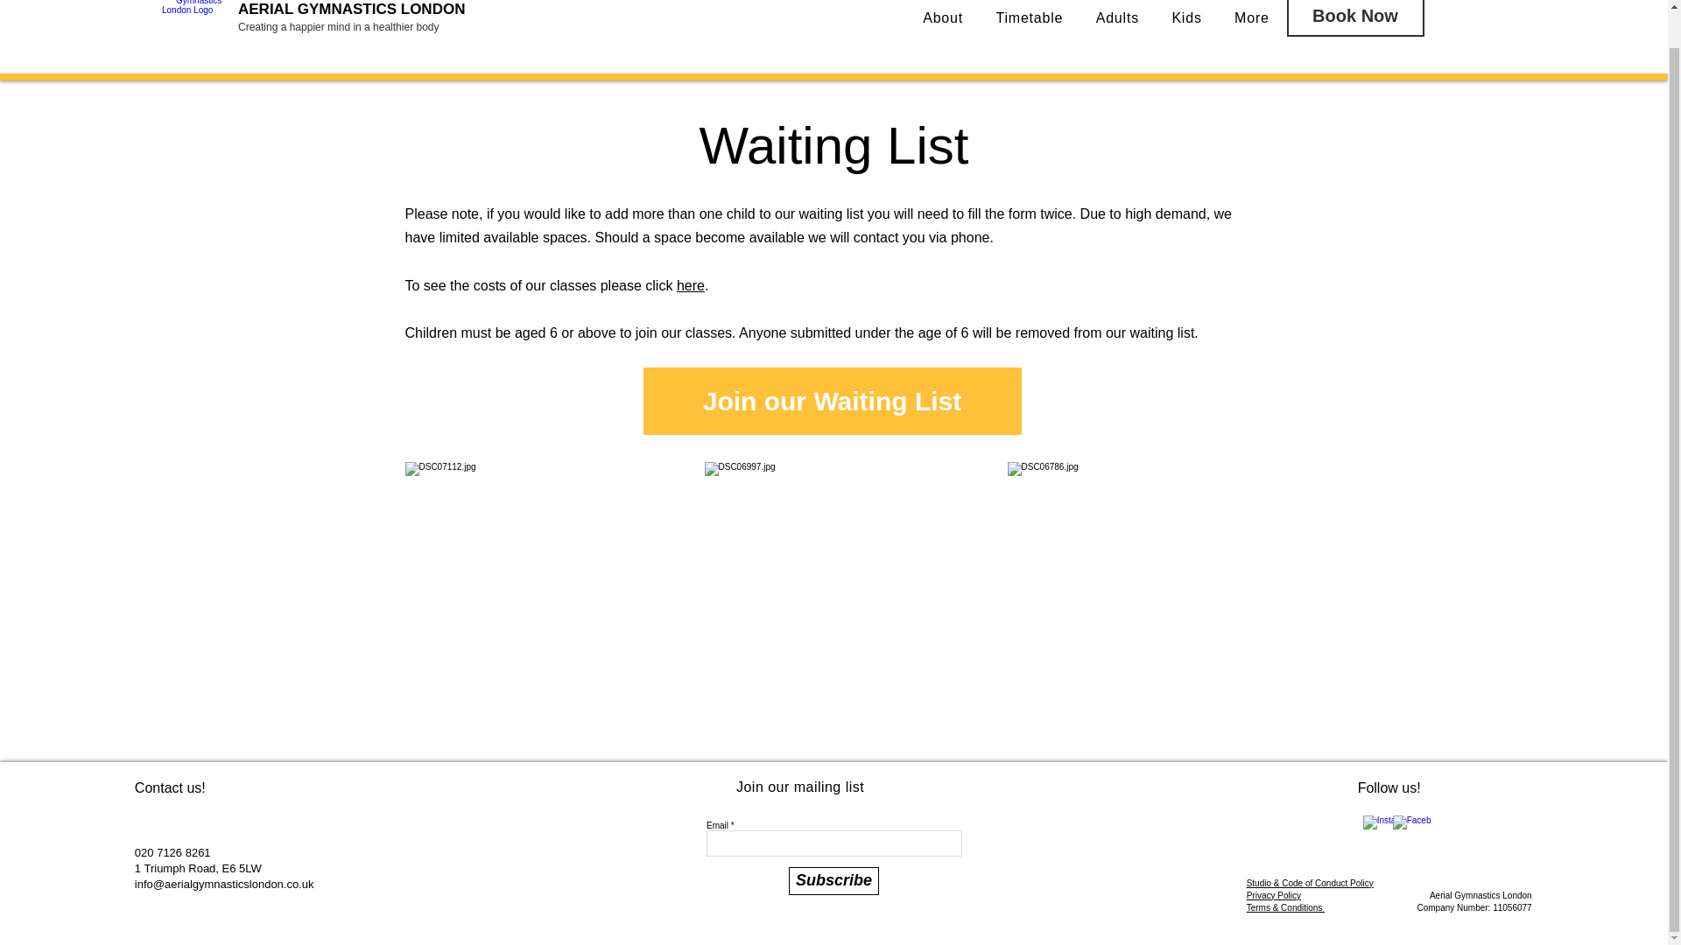 The height and width of the screenshot is (945, 1681). Describe the element at coordinates (831, 401) in the screenshot. I see `Join our Waiting List` at that location.